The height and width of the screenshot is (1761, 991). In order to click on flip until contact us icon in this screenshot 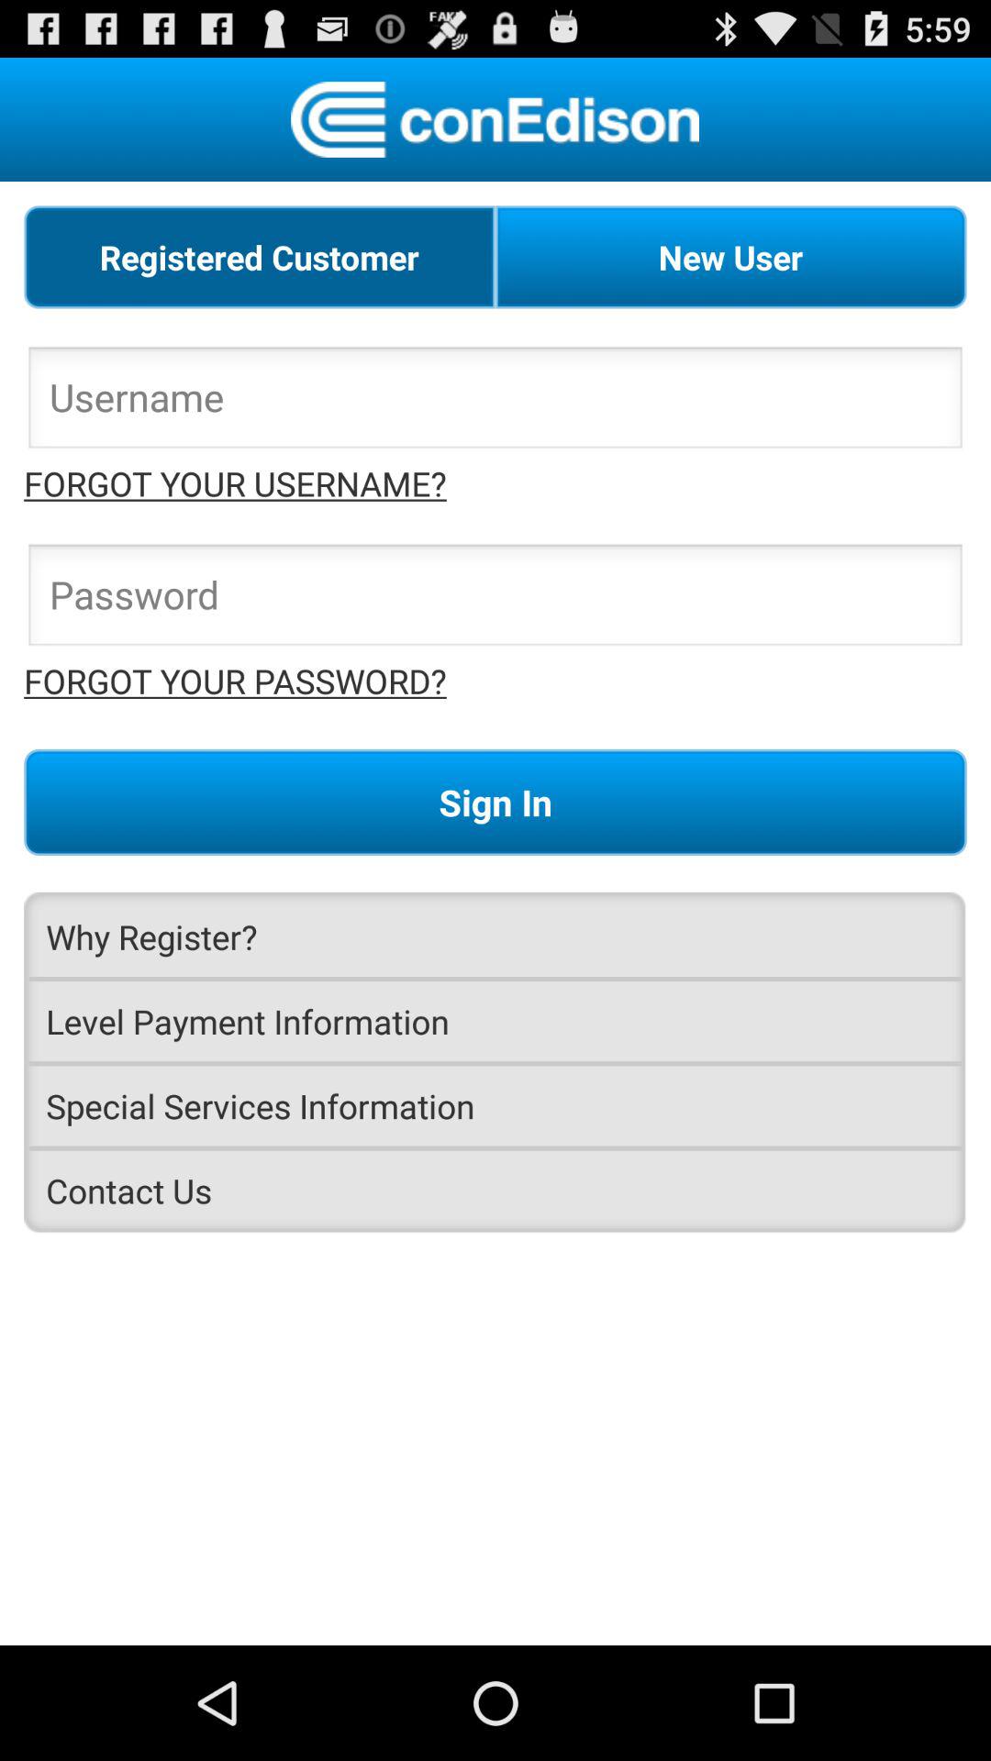, I will do `click(495, 1191)`.